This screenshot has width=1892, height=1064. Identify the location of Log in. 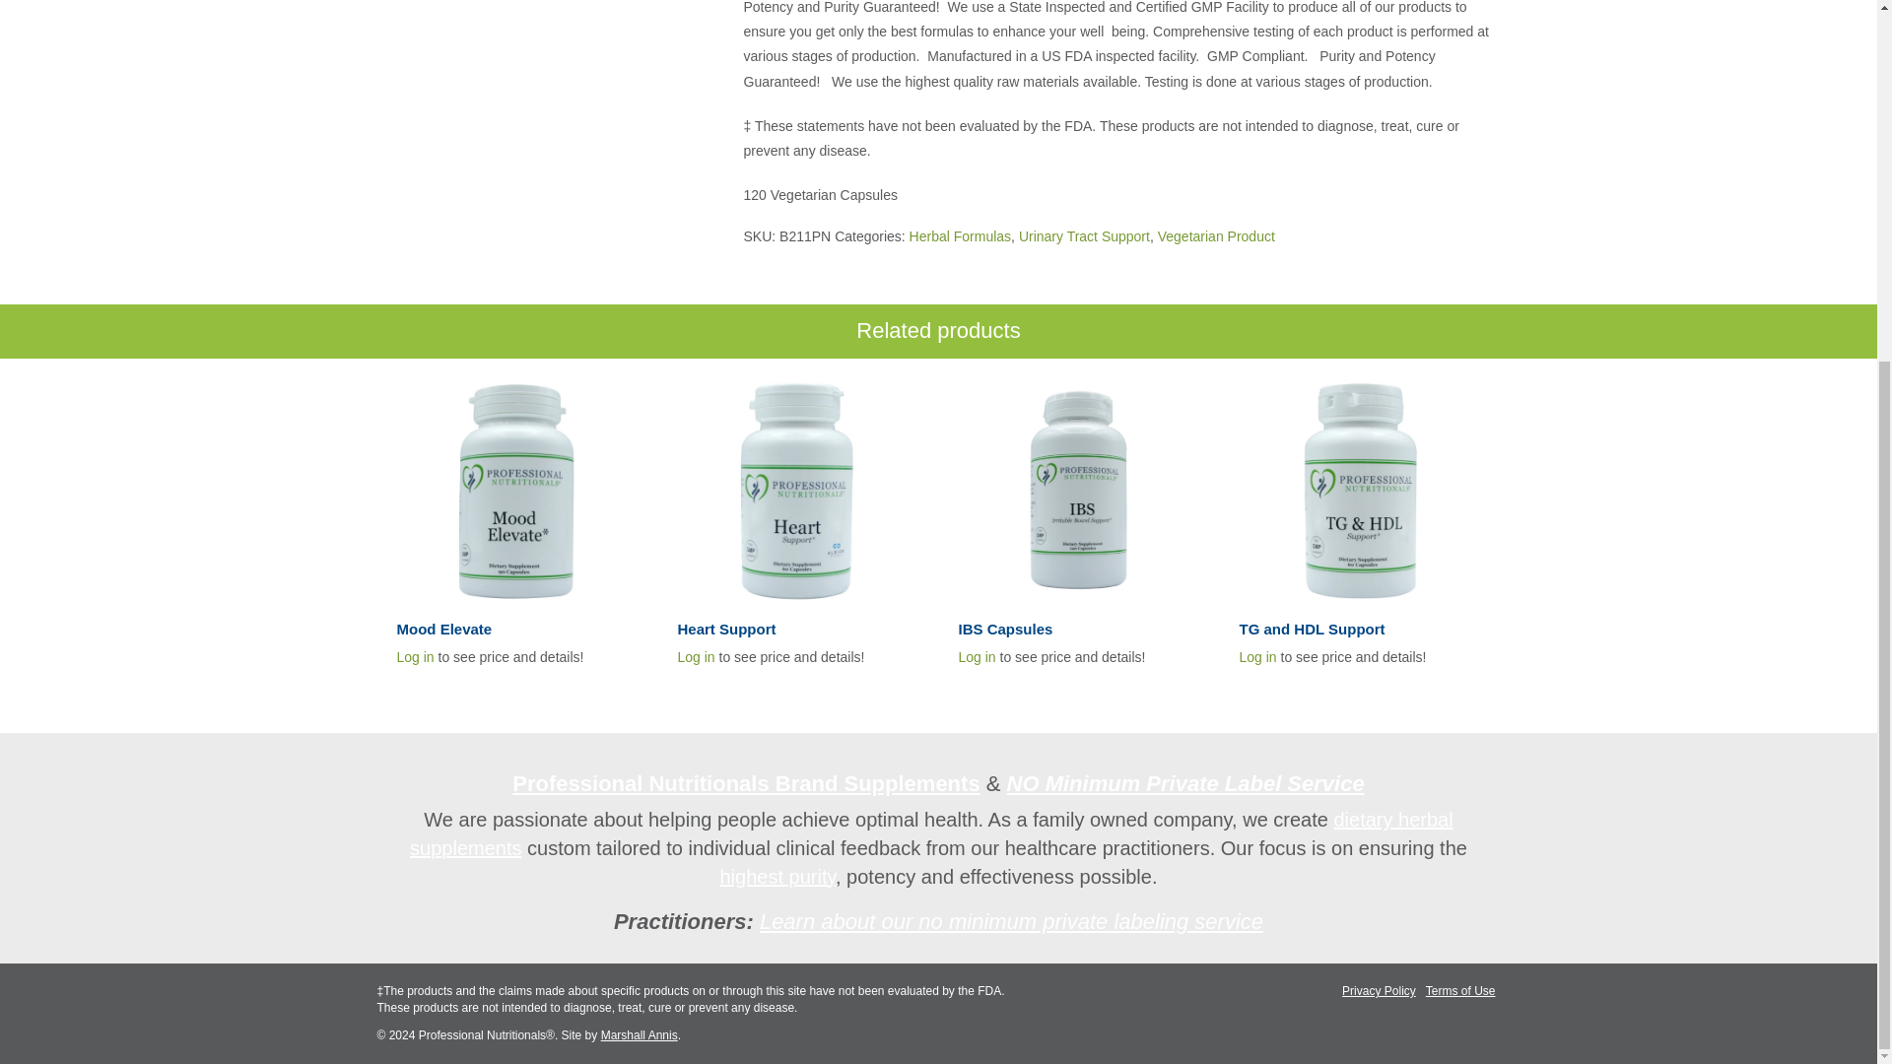
(414, 656).